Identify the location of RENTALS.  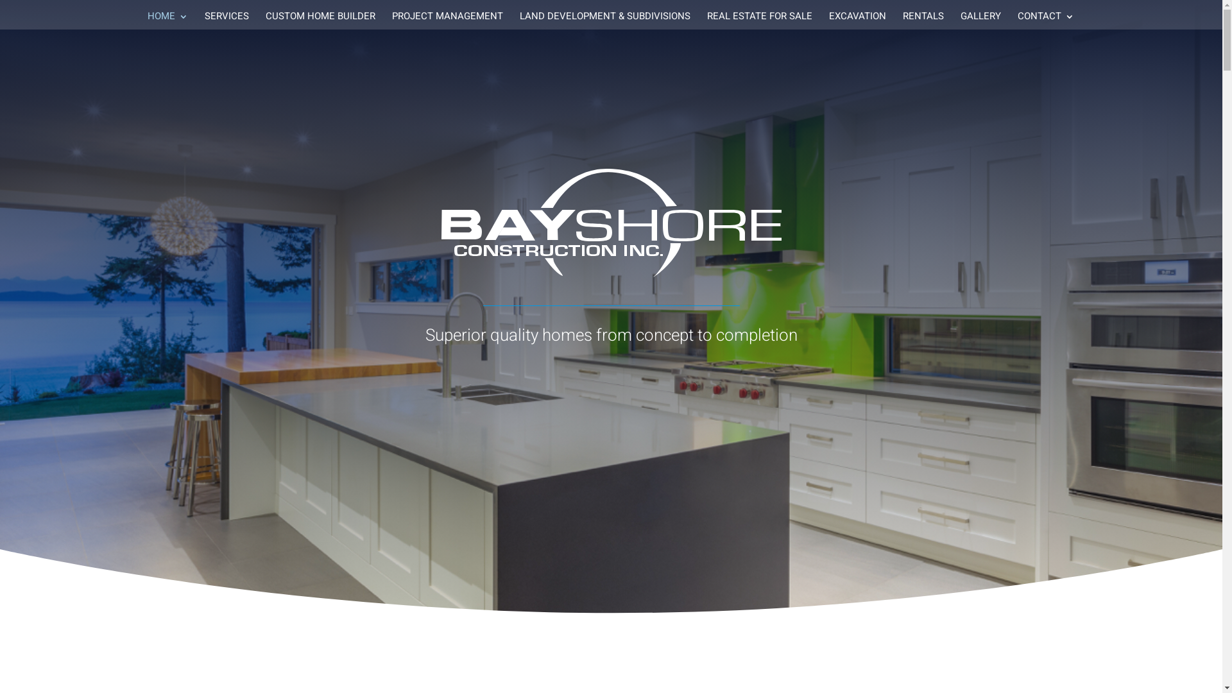
(923, 21).